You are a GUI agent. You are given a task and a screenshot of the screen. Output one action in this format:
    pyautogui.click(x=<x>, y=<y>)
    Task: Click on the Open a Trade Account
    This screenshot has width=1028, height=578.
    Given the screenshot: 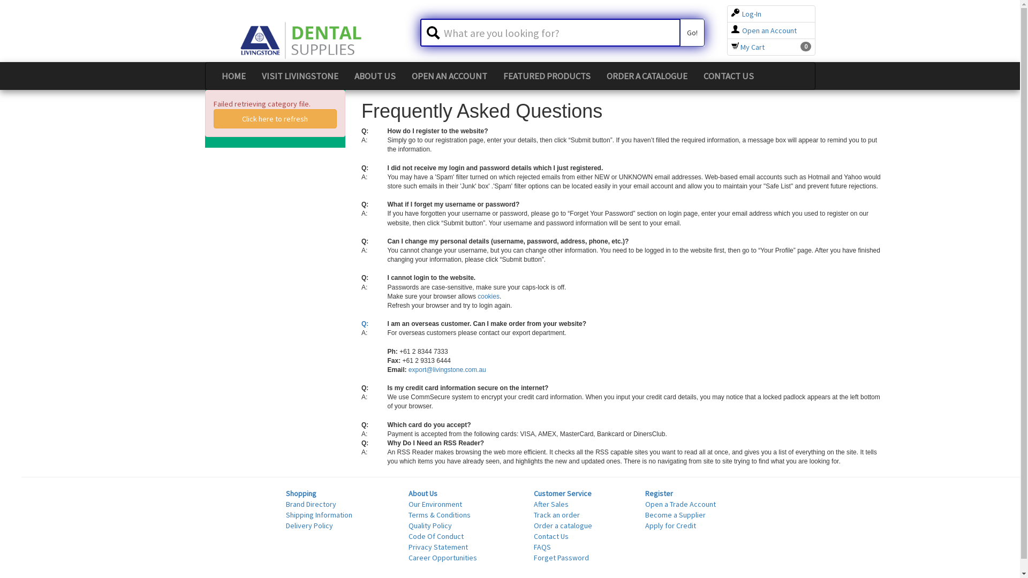 What is the action you would take?
    pyautogui.click(x=681, y=504)
    